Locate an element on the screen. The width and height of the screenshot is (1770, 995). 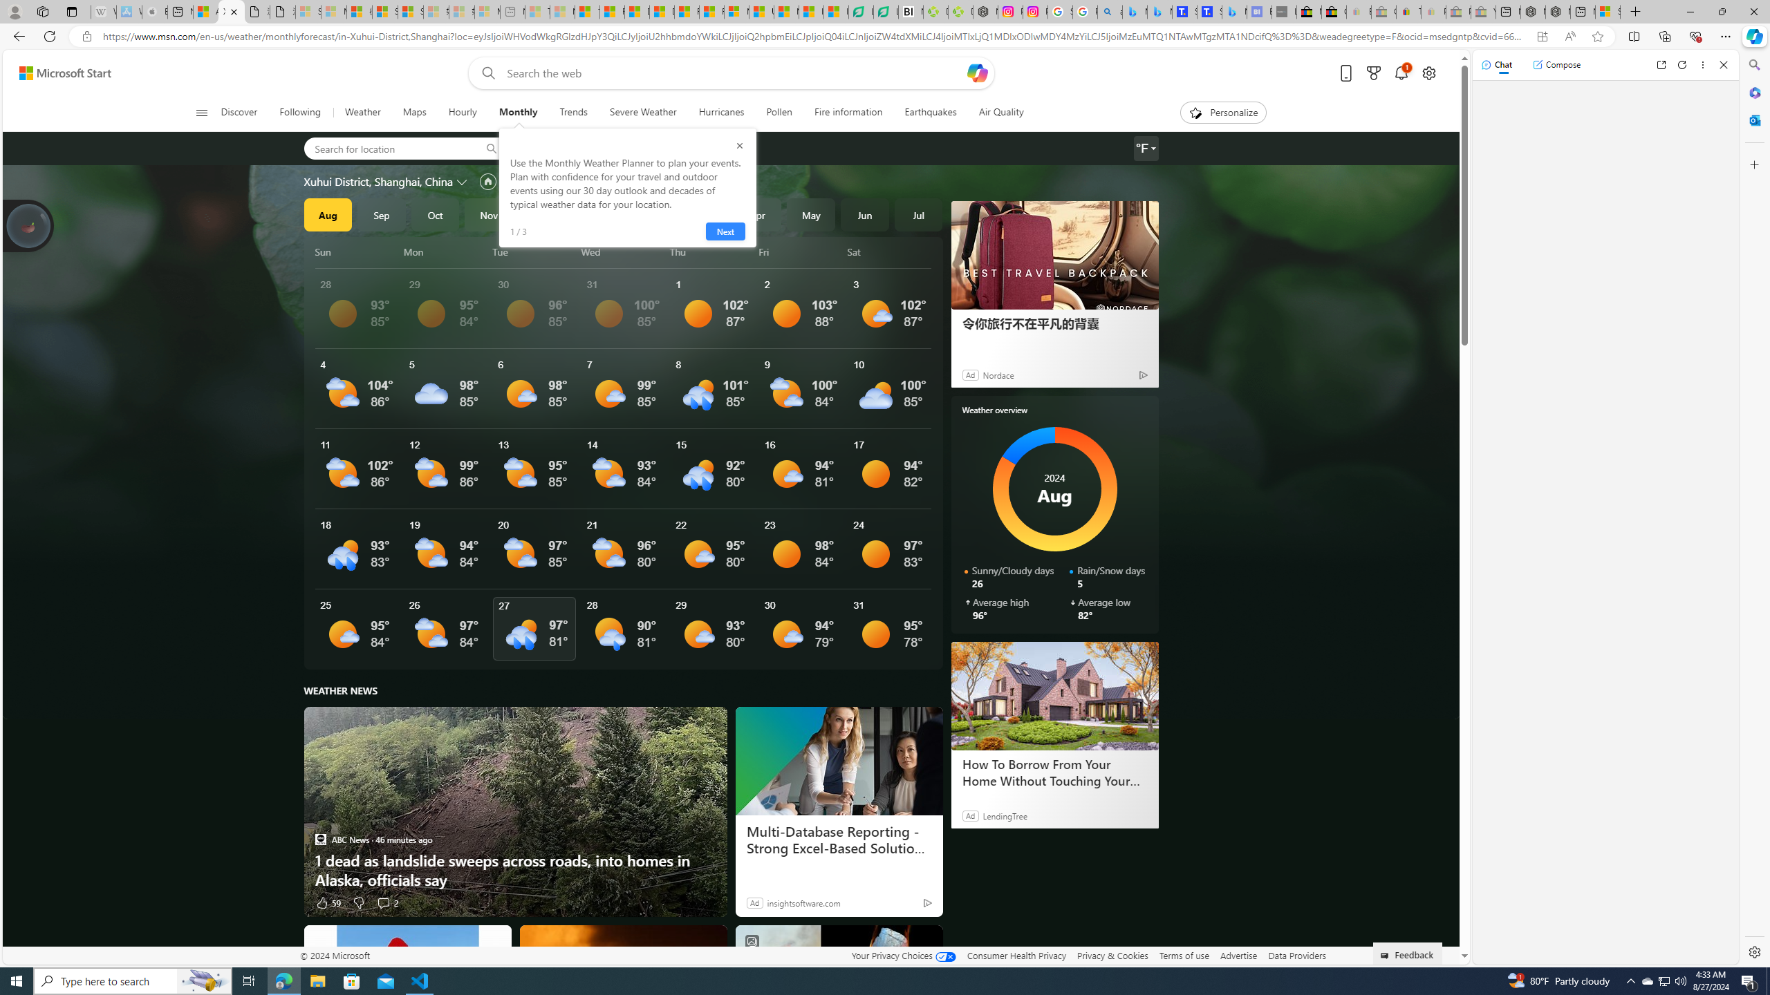
Fire information is located at coordinates (848, 113).